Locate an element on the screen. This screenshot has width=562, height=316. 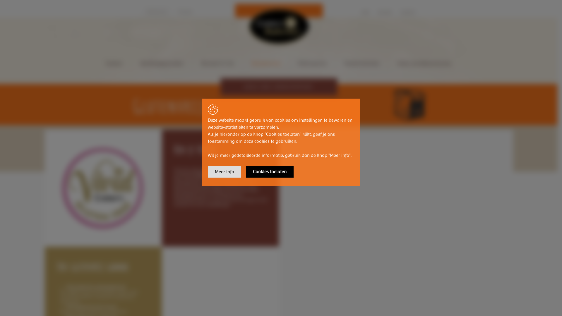
Meer info is located at coordinates (225, 172).